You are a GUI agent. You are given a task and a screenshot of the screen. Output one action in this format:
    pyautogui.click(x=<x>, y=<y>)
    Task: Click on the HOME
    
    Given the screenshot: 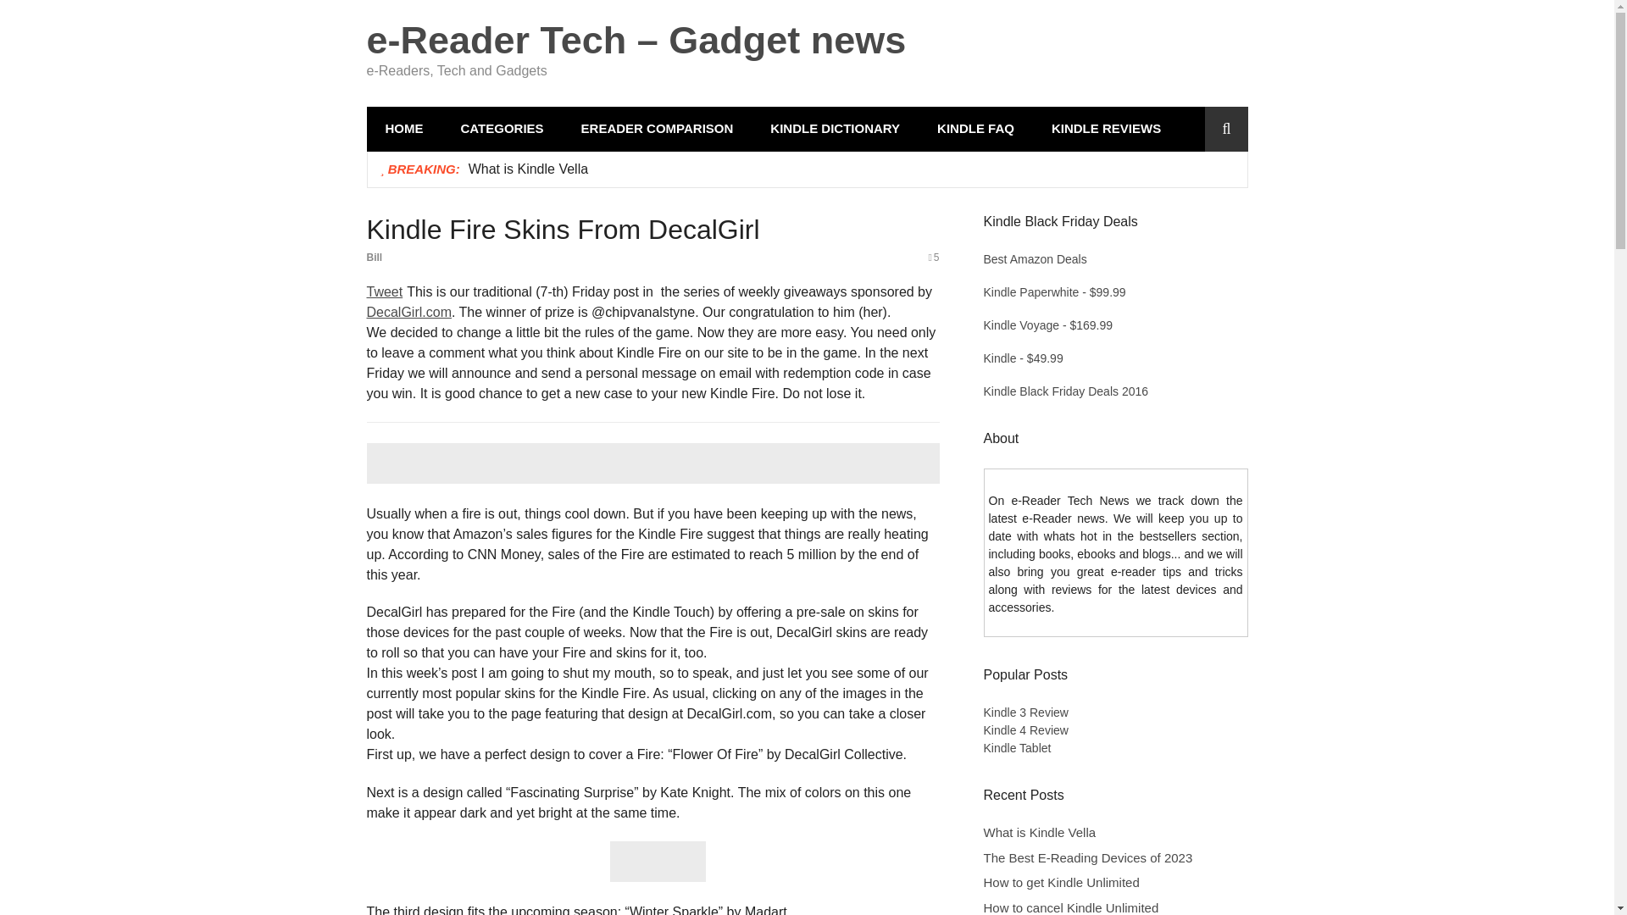 What is the action you would take?
    pyautogui.click(x=403, y=129)
    